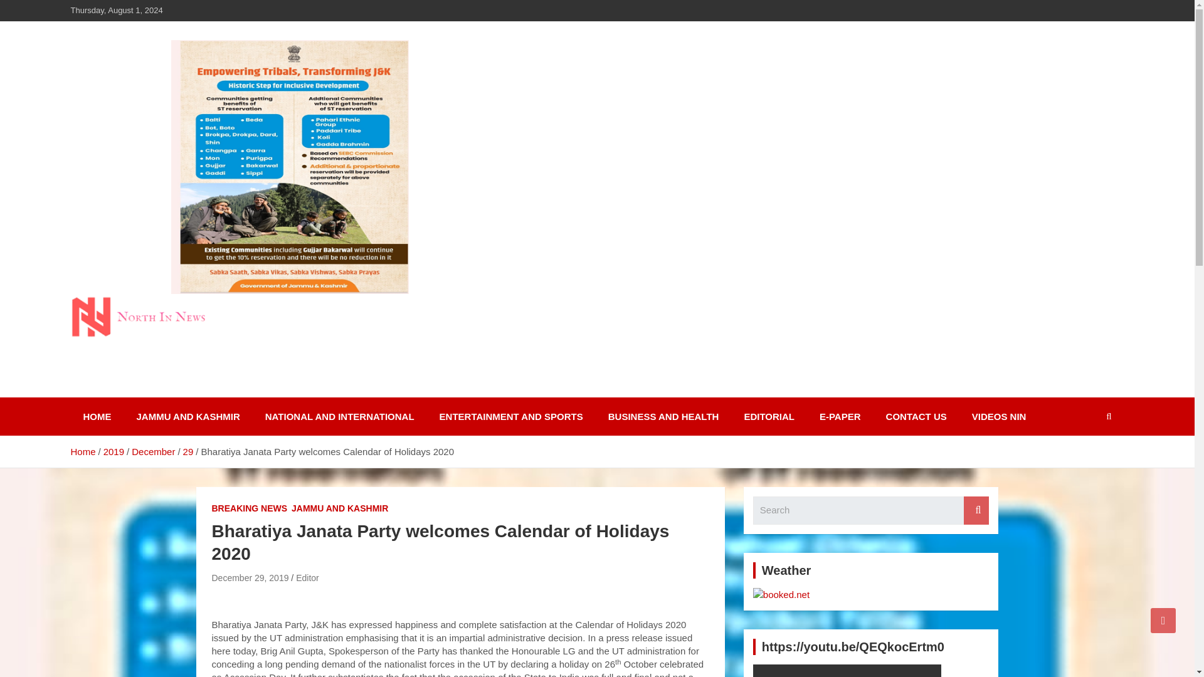 The width and height of the screenshot is (1204, 677). What do you see at coordinates (82, 451) in the screenshot?
I see `Home` at bounding box center [82, 451].